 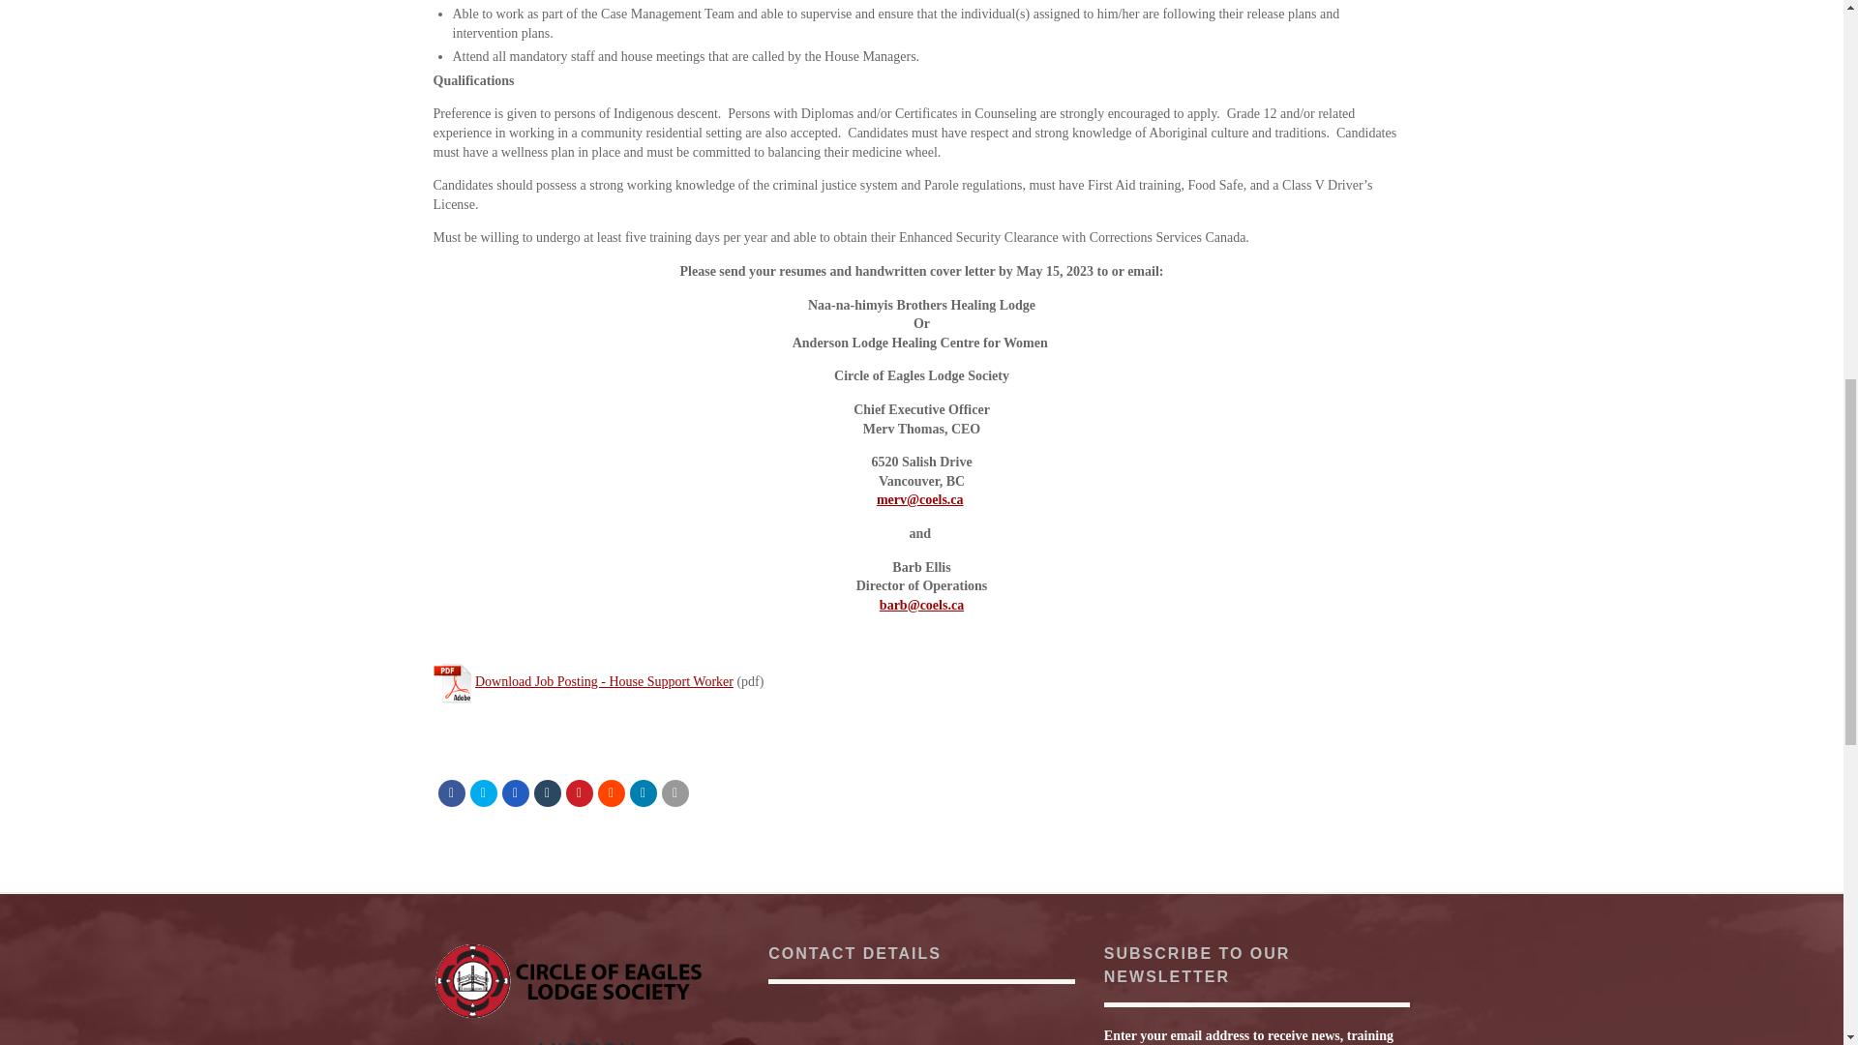 I want to click on Pin it, so click(x=579, y=792).